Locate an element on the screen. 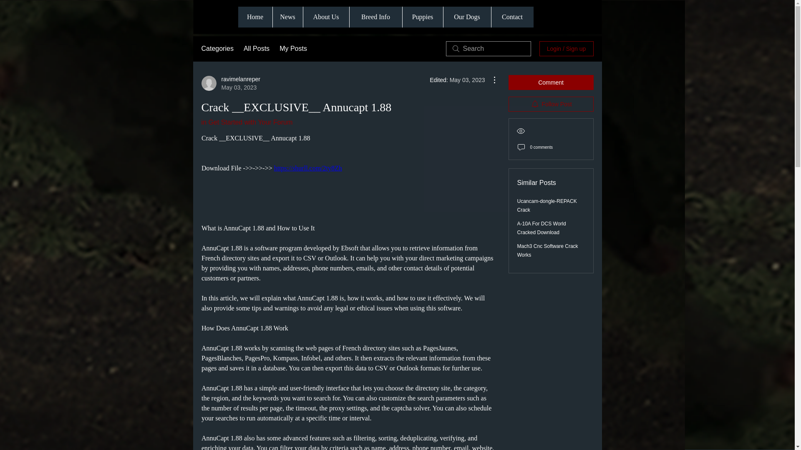 The image size is (801, 450). Breed Info is located at coordinates (375, 17).